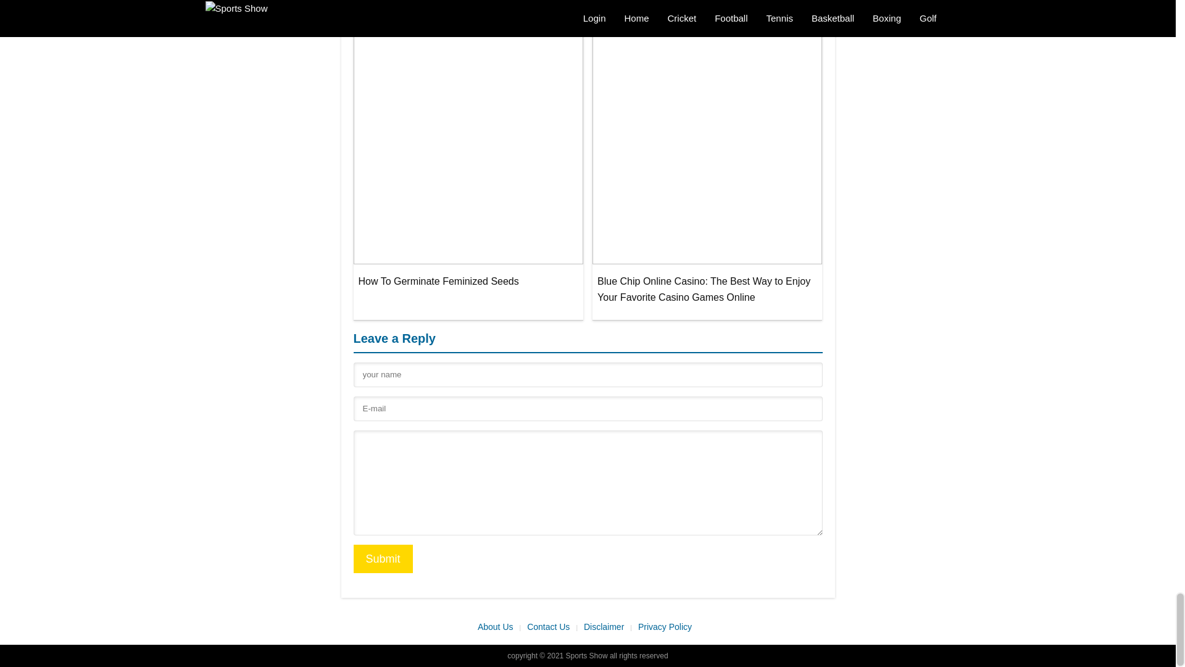 The image size is (1185, 667). What do you see at coordinates (383, 558) in the screenshot?
I see `Submit` at bounding box center [383, 558].